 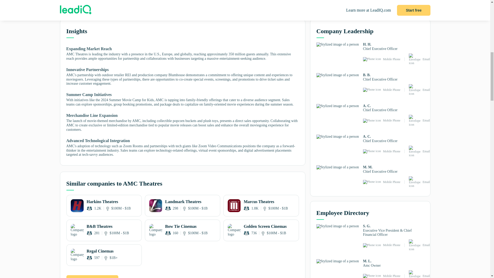 What do you see at coordinates (92, 276) in the screenshot?
I see `Explore similar companies` at bounding box center [92, 276].